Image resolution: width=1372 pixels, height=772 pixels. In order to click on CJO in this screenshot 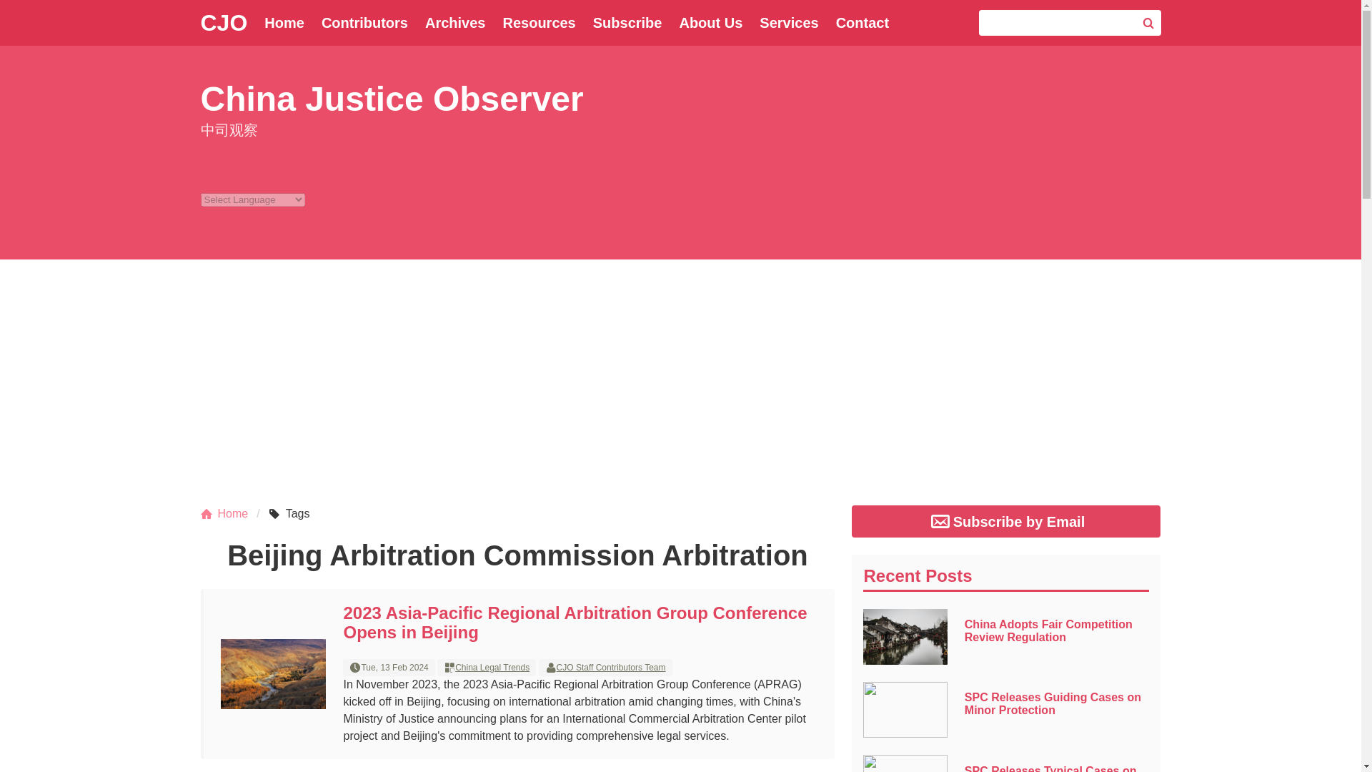, I will do `click(223, 23)`.